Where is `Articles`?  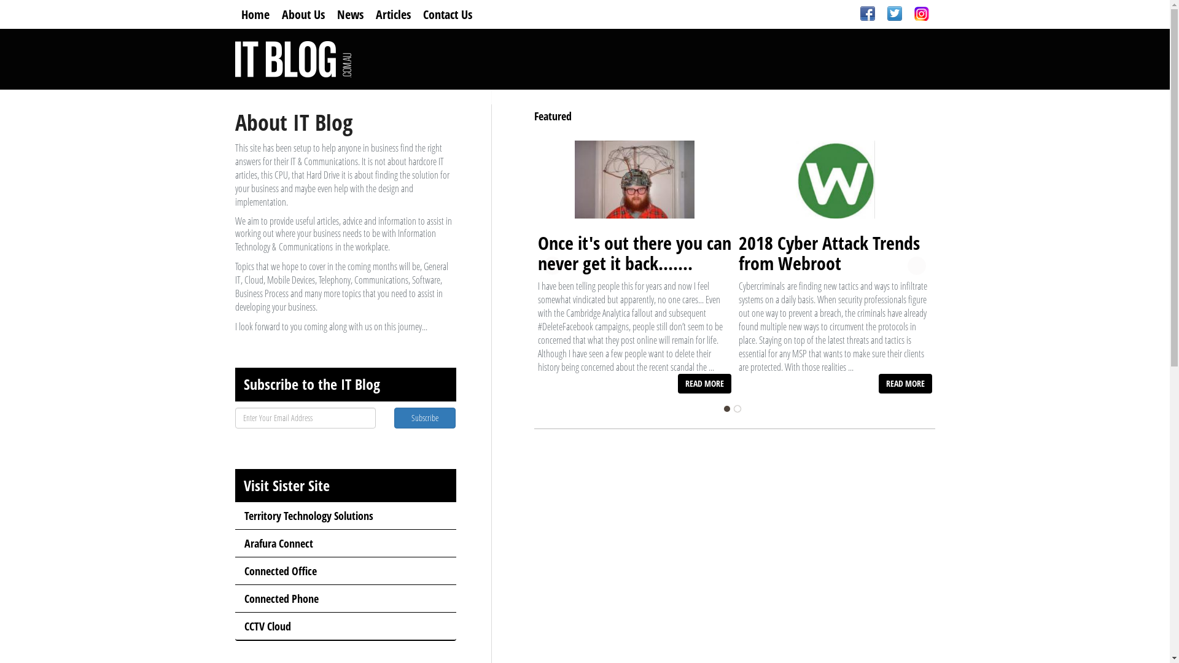
Articles is located at coordinates (393, 15).